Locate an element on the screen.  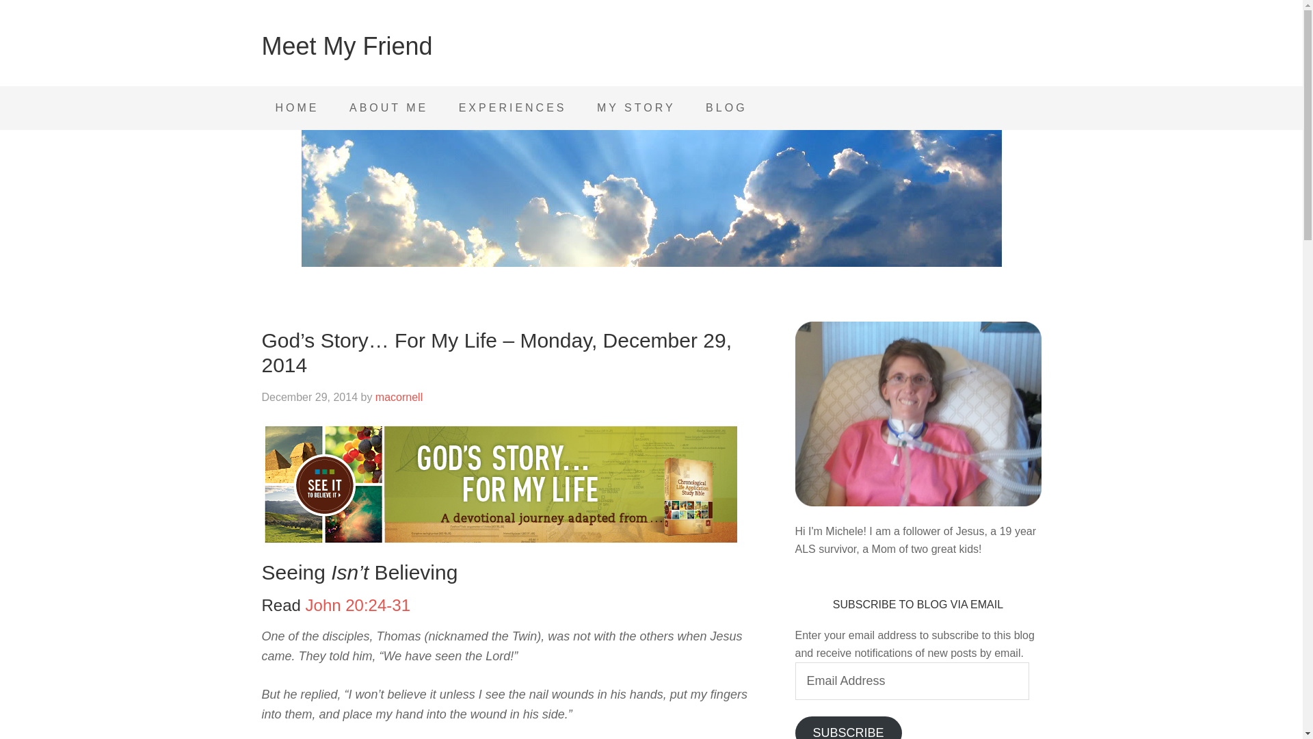
BLOG is located at coordinates (726, 108).